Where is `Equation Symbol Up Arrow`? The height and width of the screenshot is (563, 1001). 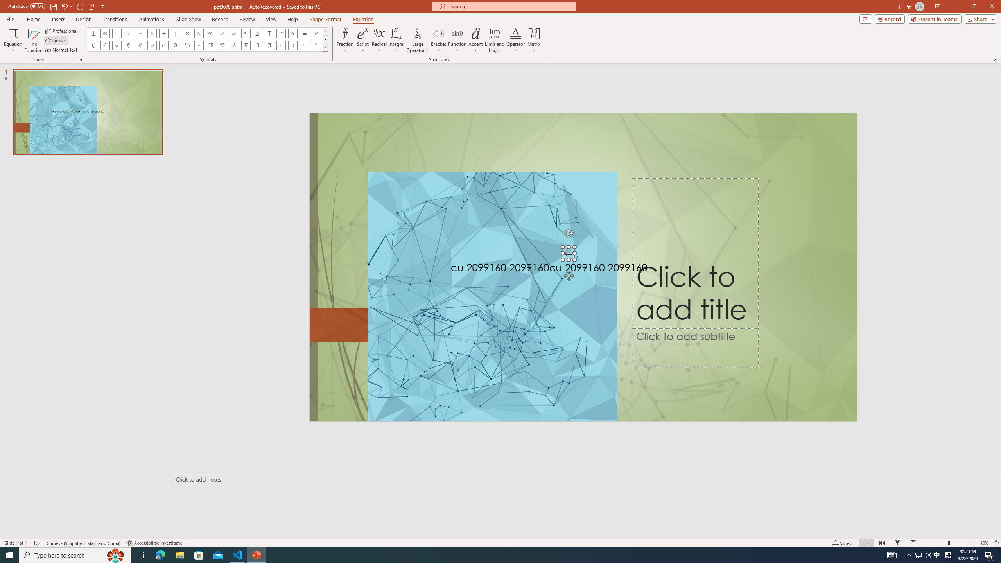
Equation Symbol Up Arrow is located at coordinates (316, 45).